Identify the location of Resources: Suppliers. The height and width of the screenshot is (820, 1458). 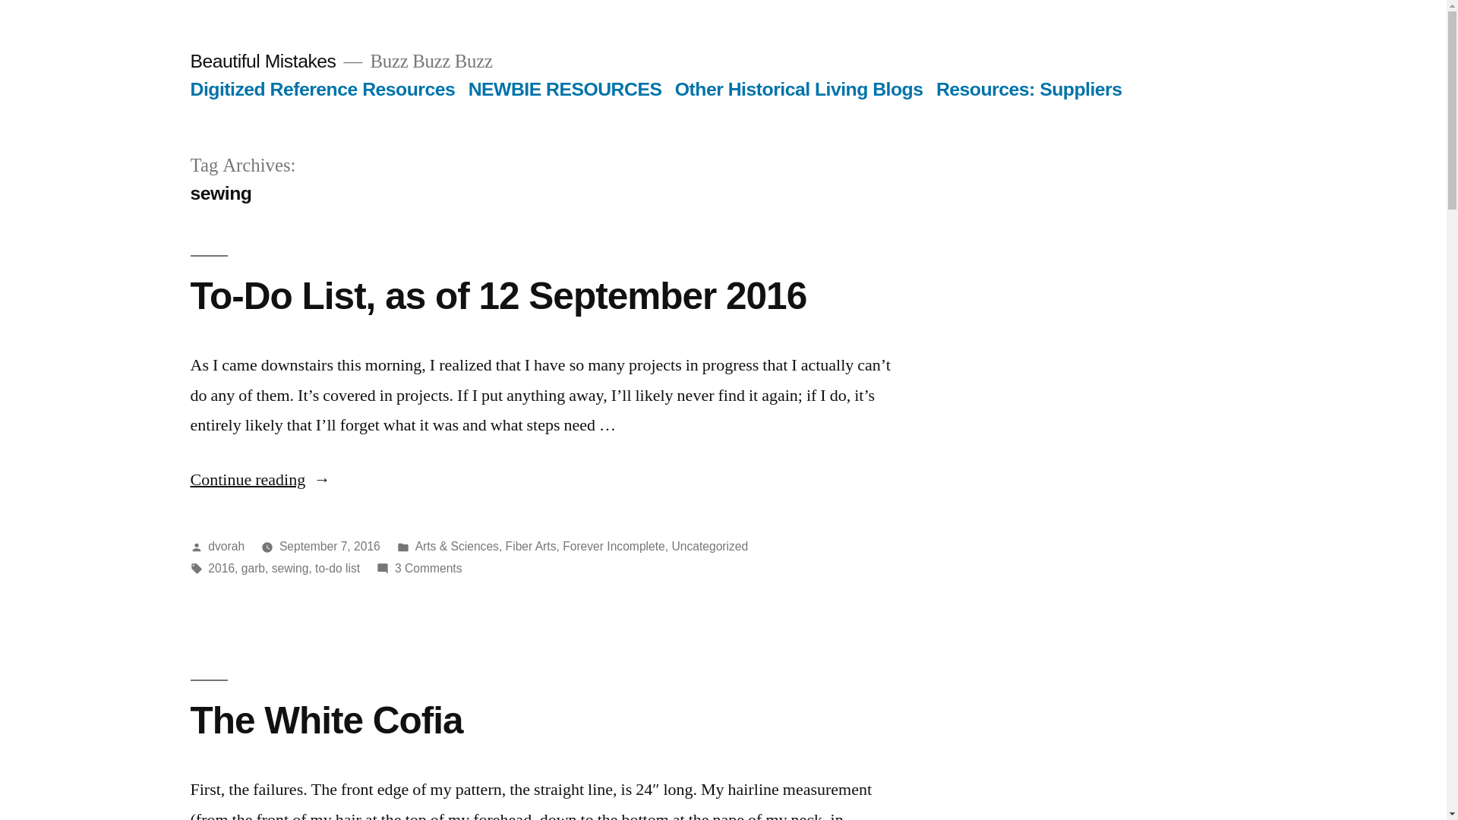
(1030, 90).